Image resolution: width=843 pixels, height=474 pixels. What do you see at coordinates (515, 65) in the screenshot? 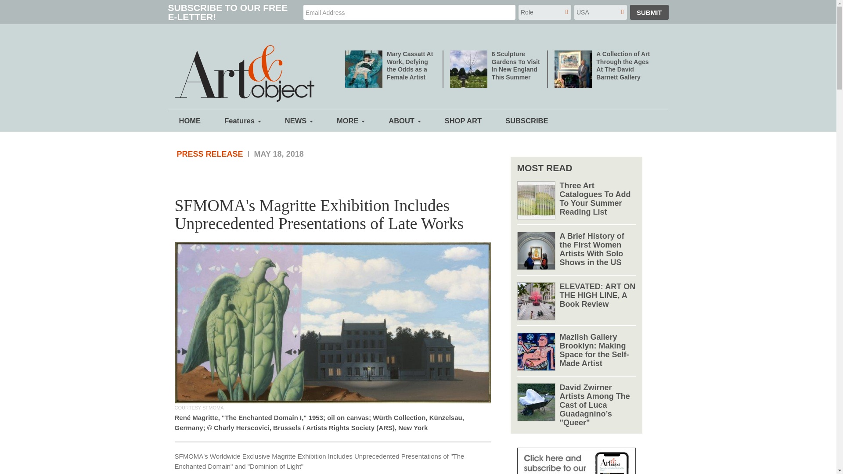
I see `6 Sculpture Gardens To Visit In New England This Summer` at bounding box center [515, 65].